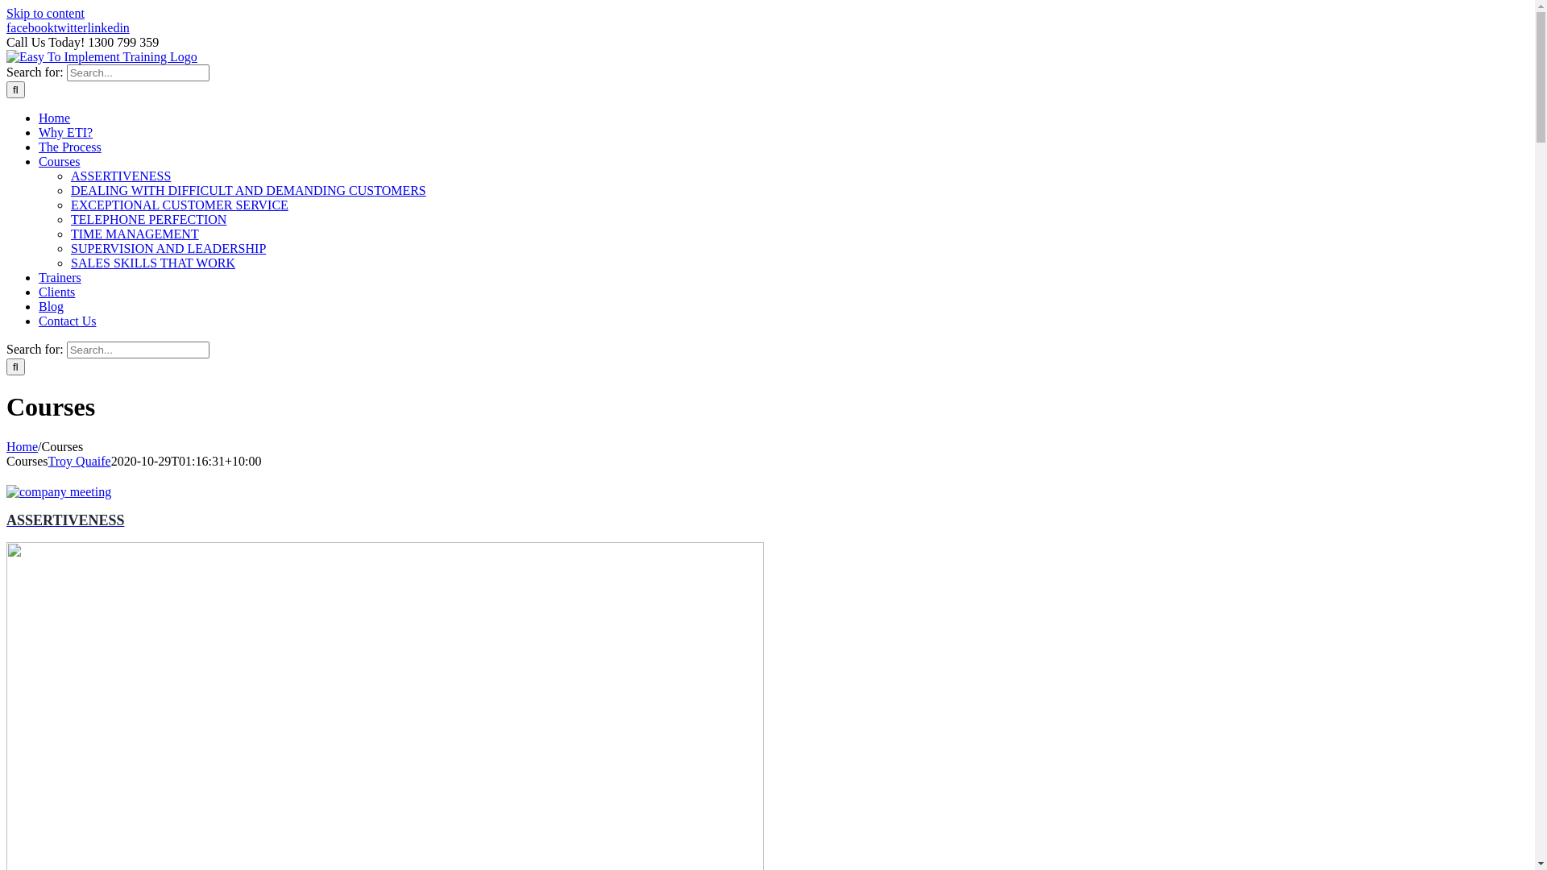 Image resolution: width=1547 pixels, height=870 pixels. What do you see at coordinates (52, 306) in the screenshot?
I see `Blog` at bounding box center [52, 306].